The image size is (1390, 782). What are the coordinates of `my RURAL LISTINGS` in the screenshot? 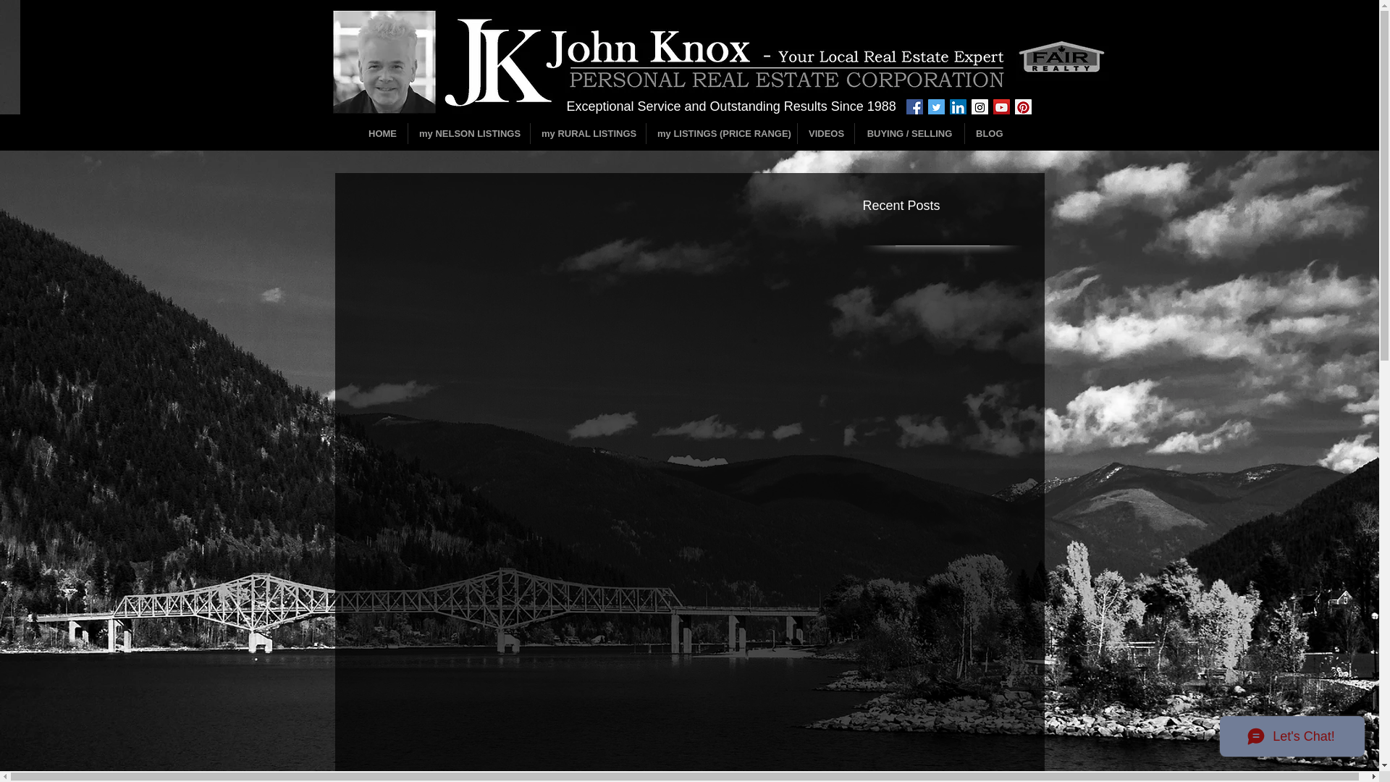 It's located at (588, 133).